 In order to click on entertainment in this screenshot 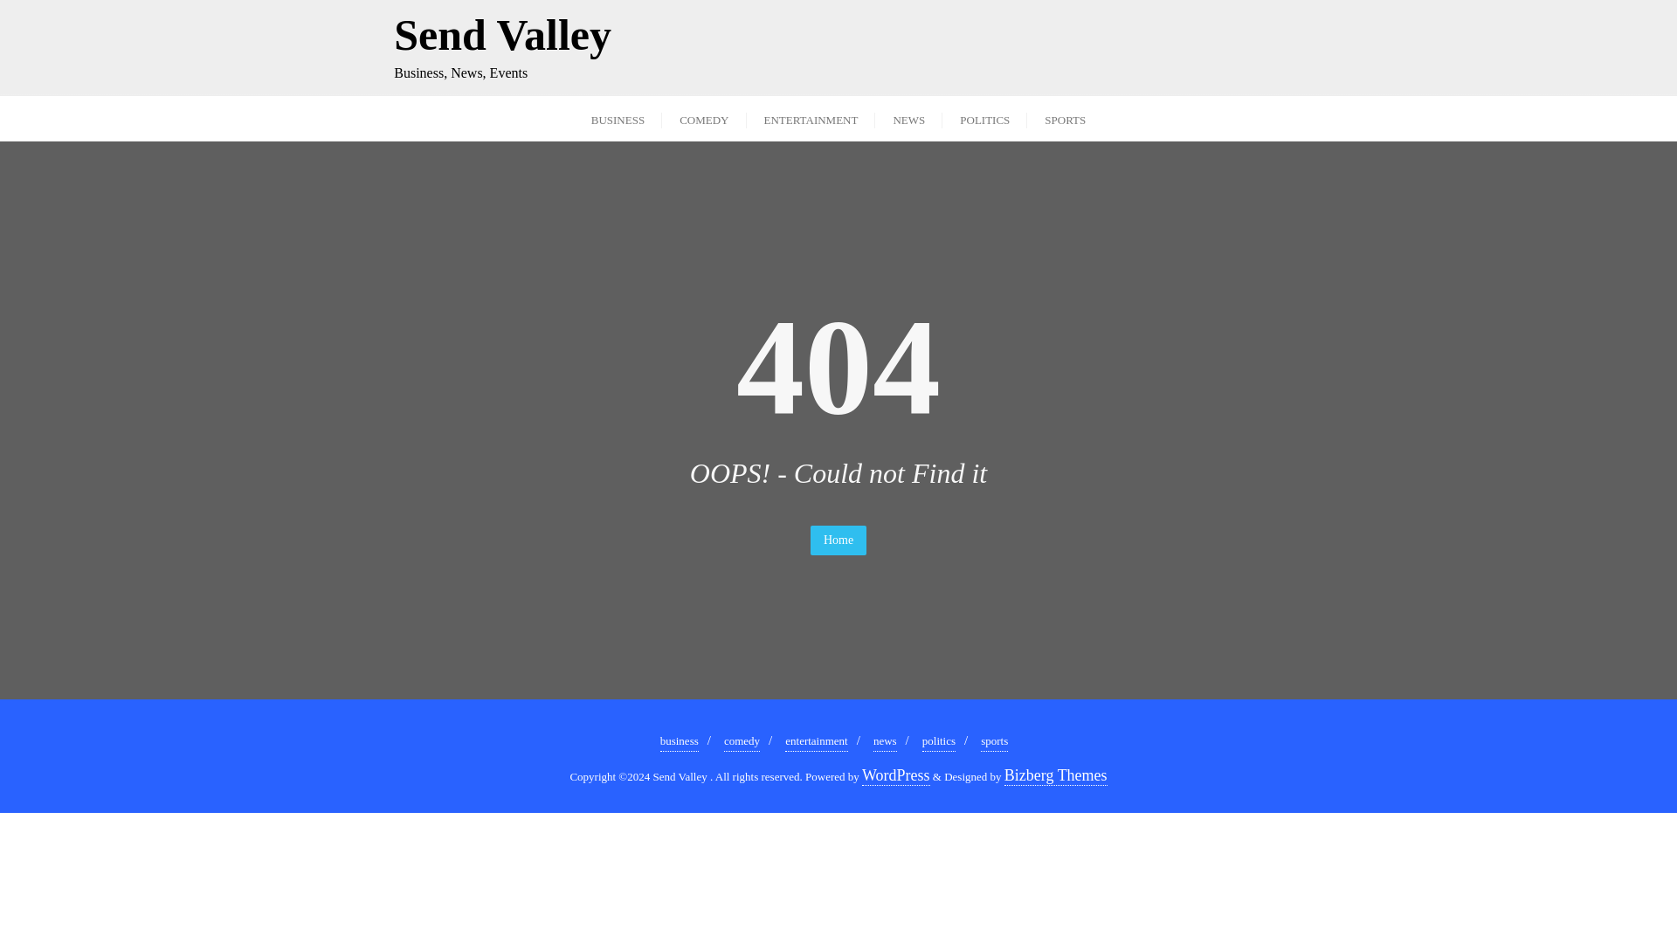, I will do `click(816, 741)`.